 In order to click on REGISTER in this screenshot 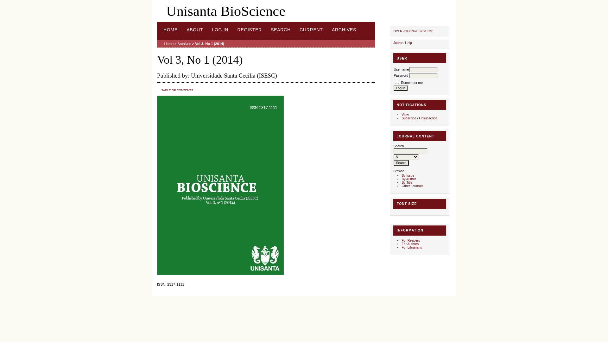, I will do `click(250, 30)`.